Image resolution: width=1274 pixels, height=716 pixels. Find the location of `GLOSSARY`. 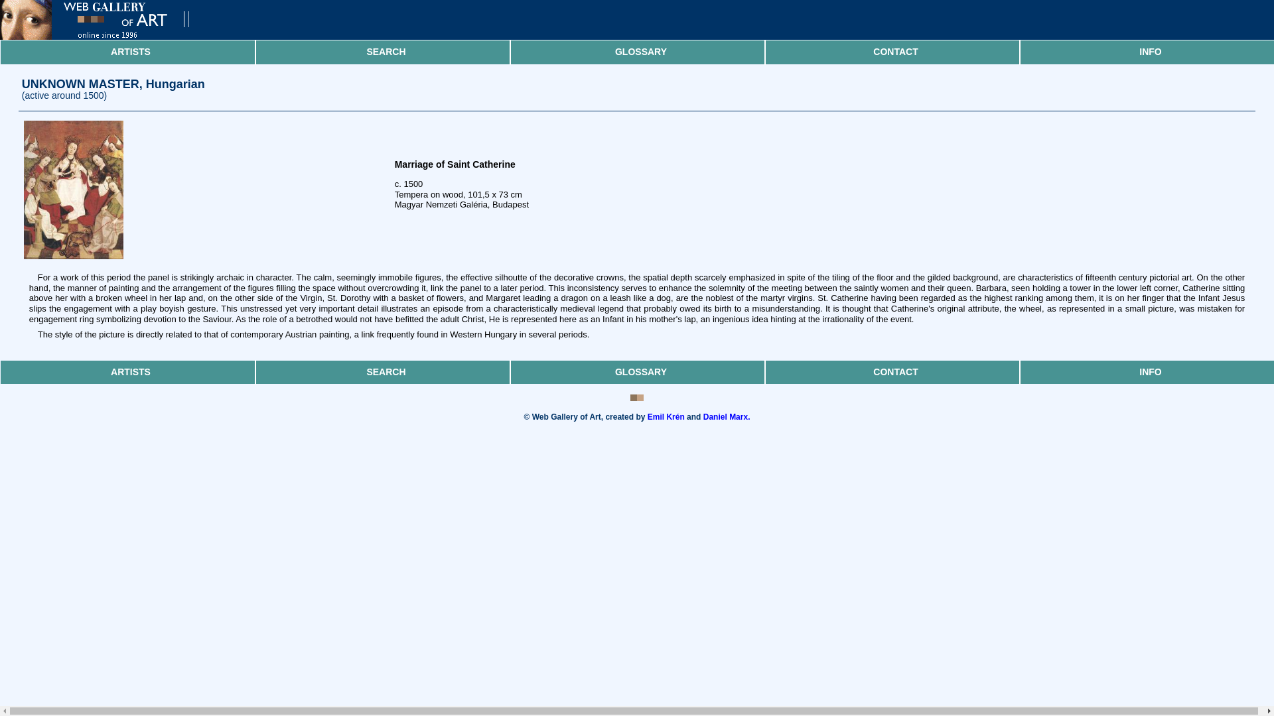

GLOSSARY is located at coordinates (641, 52).